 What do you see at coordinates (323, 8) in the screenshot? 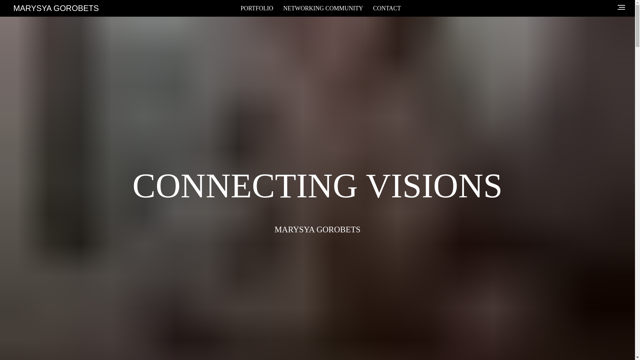
I see `NETWORKING COMMUNITY` at bounding box center [323, 8].